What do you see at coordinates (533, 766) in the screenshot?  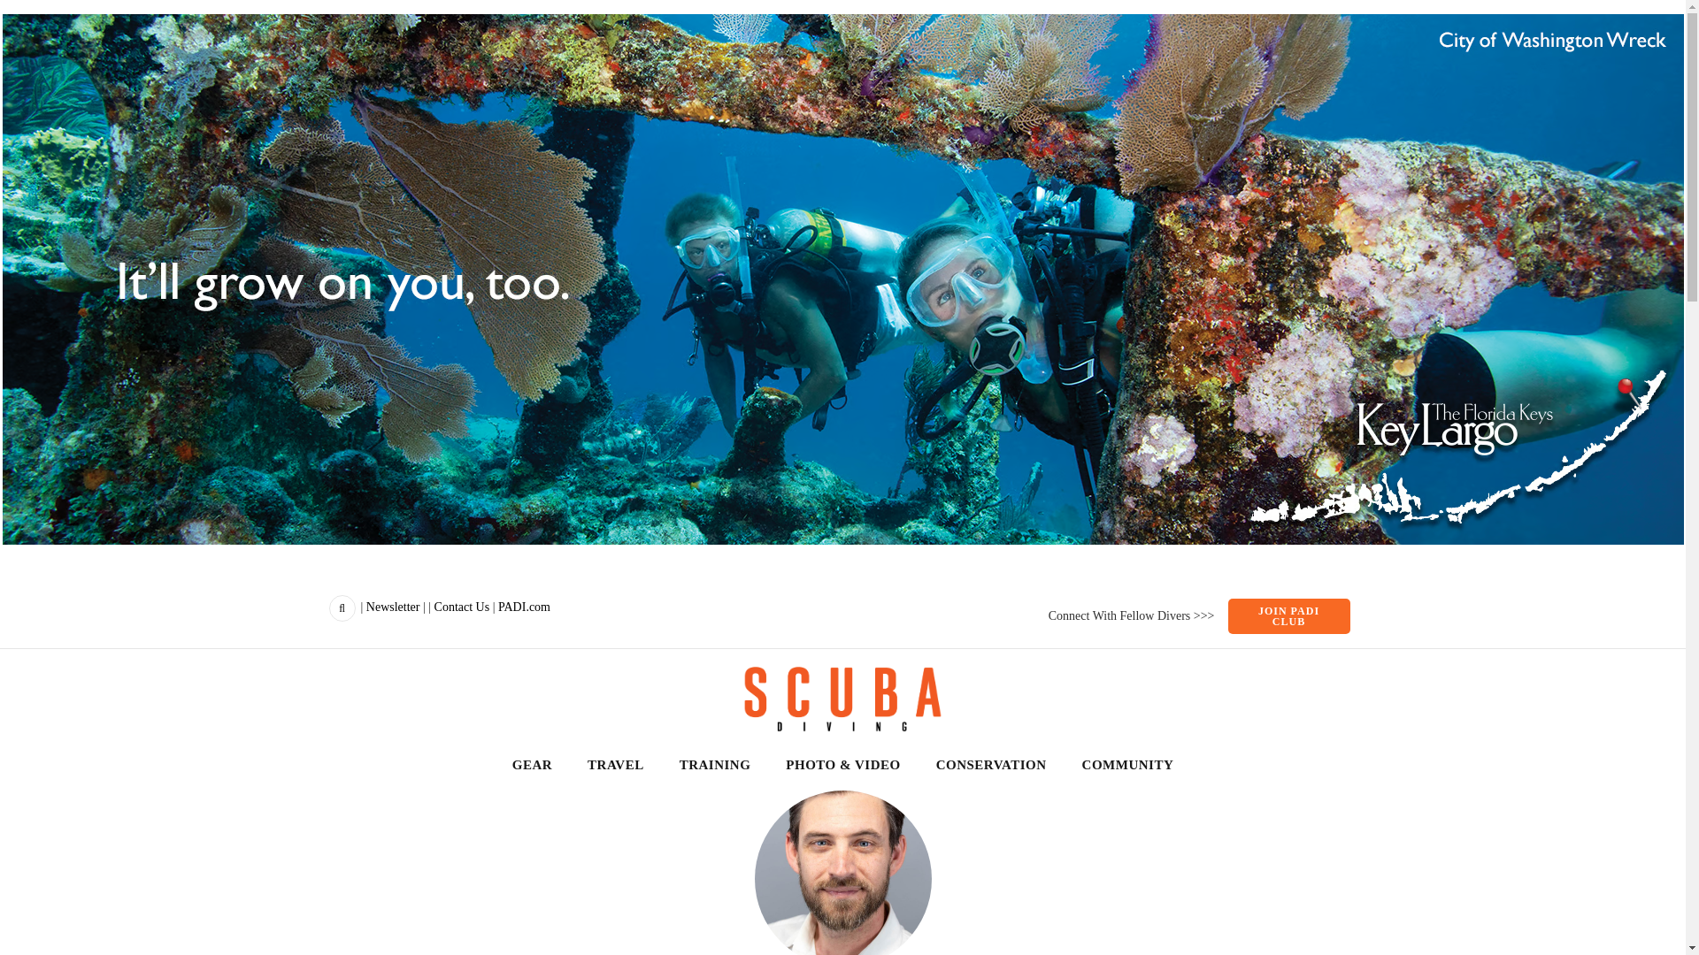 I see `GEAR` at bounding box center [533, 766].